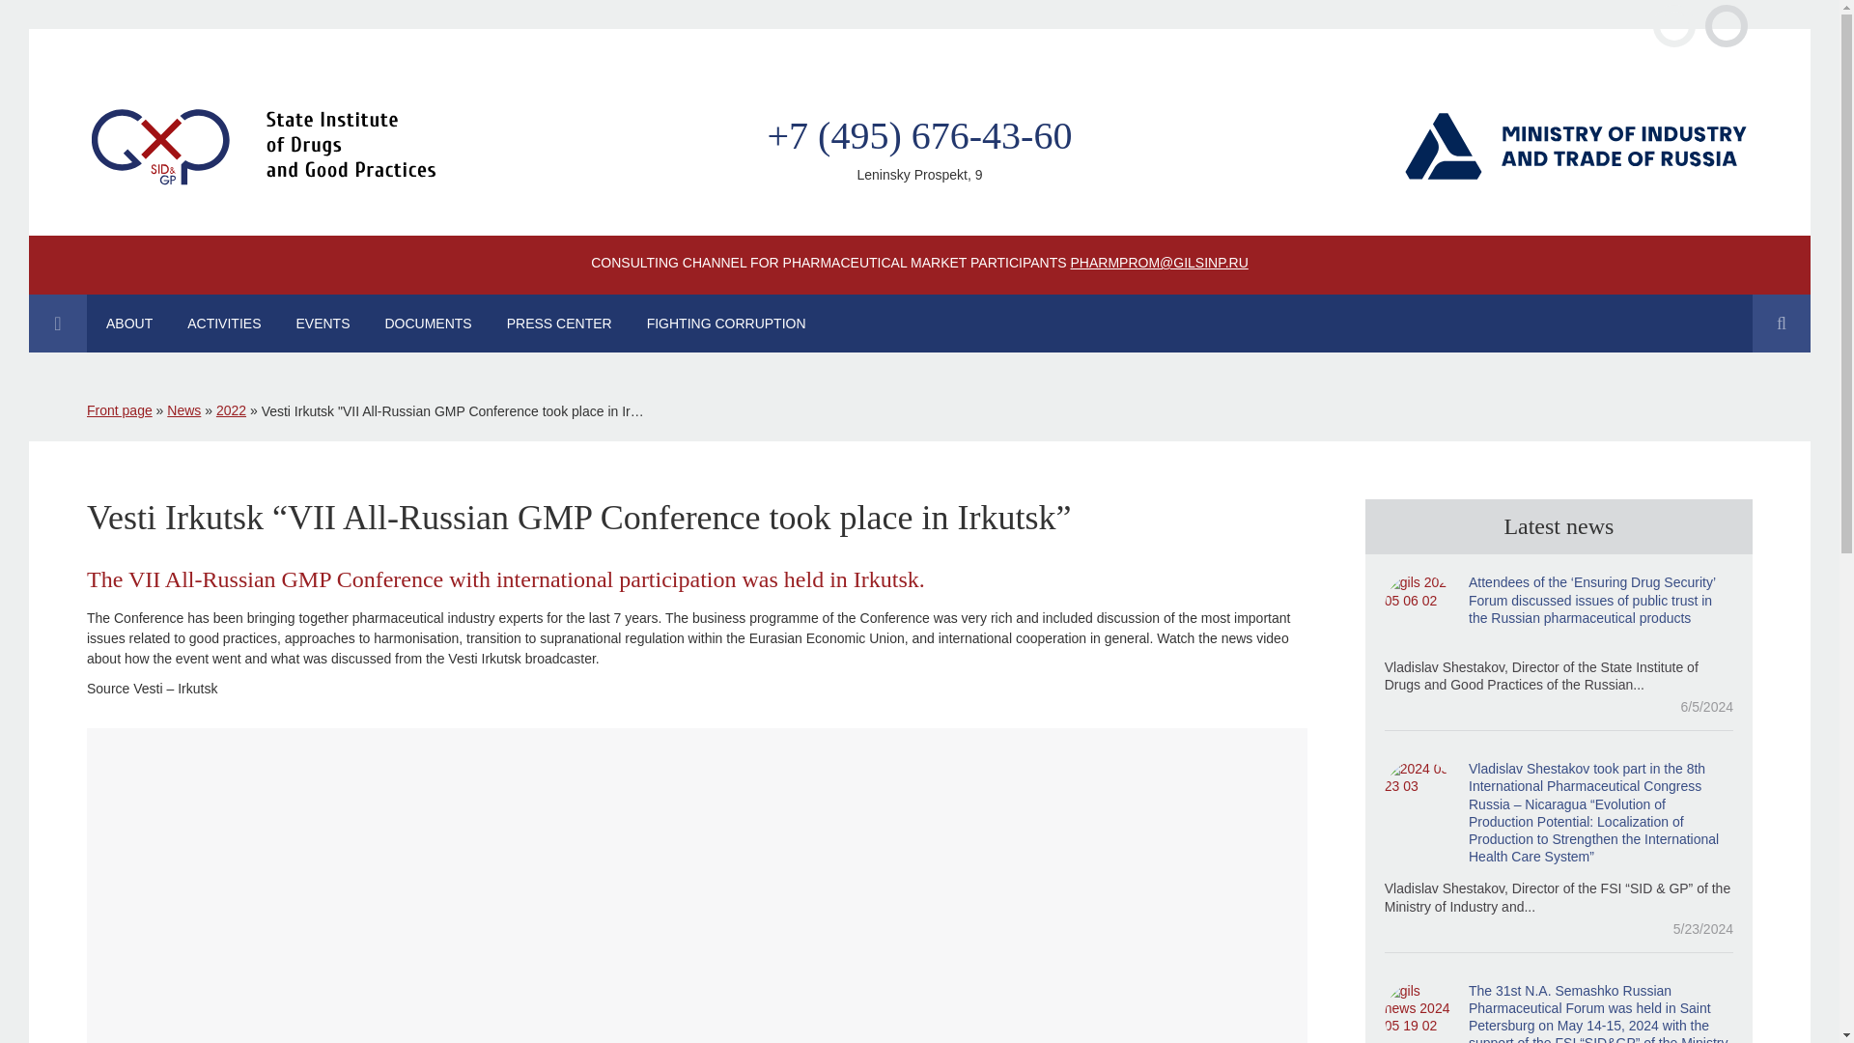 This screenshot has height=1043, width=1854. What do you see at coordinates (428, 323) in the screenshot?
I see `DOCUMENTS` at bounding box center [428, 323].